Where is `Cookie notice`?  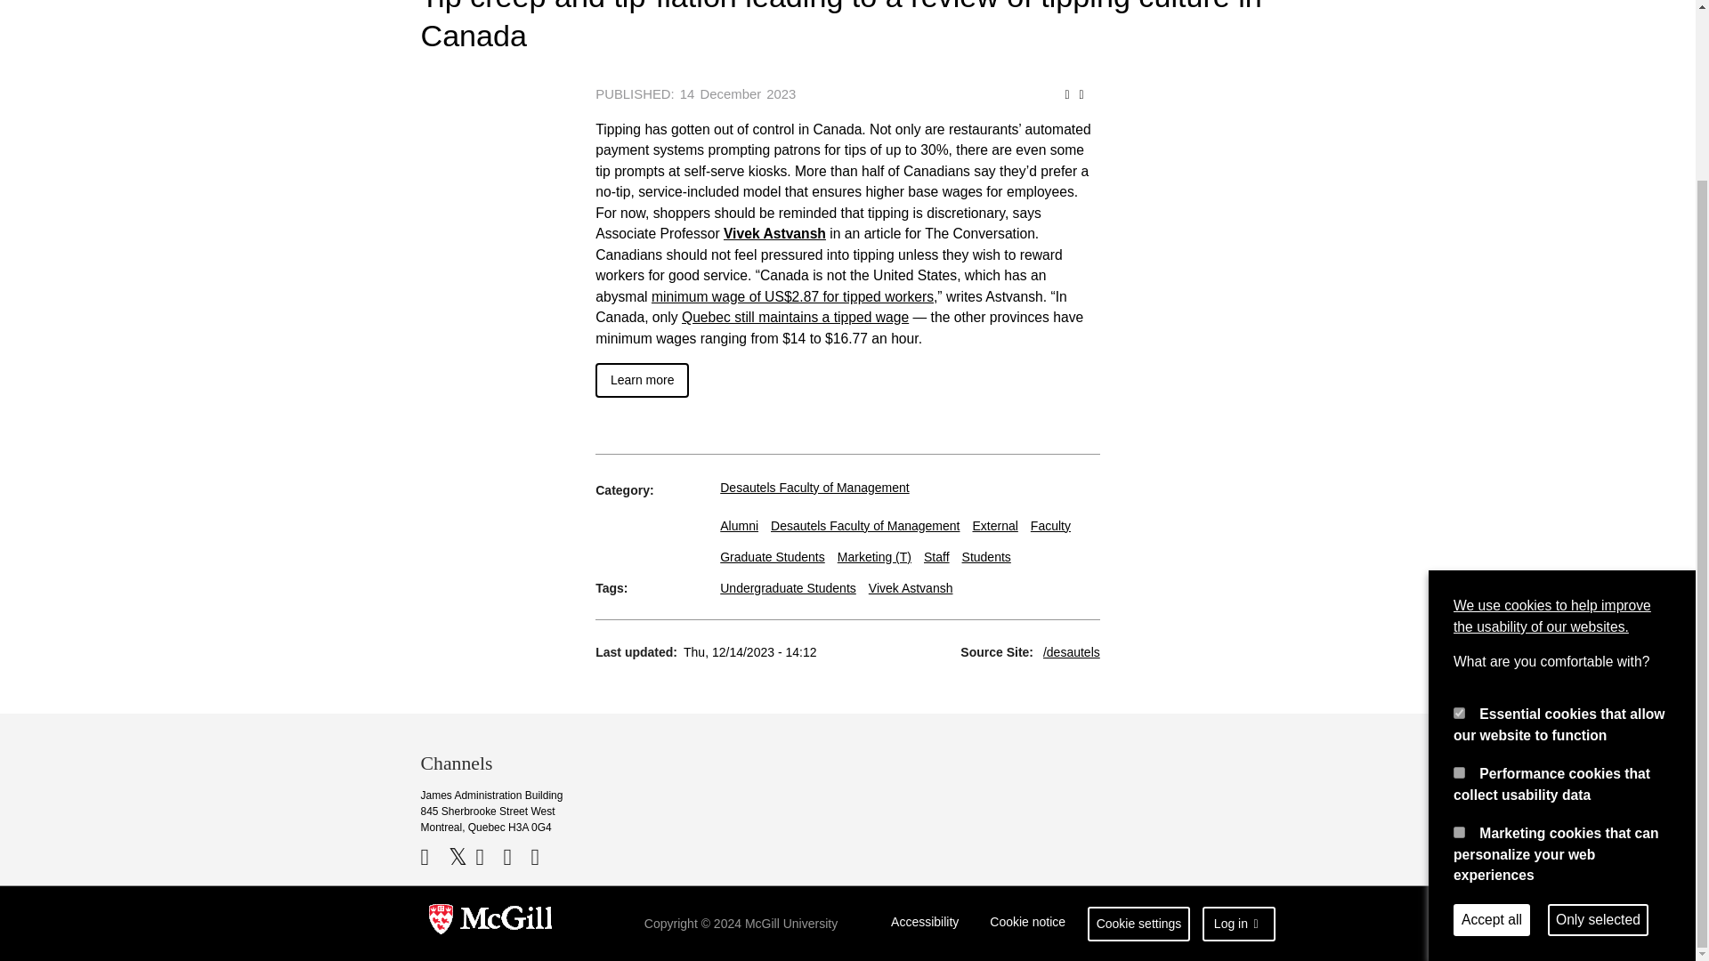
Cookie notice is located at coordinates (1027, 924).